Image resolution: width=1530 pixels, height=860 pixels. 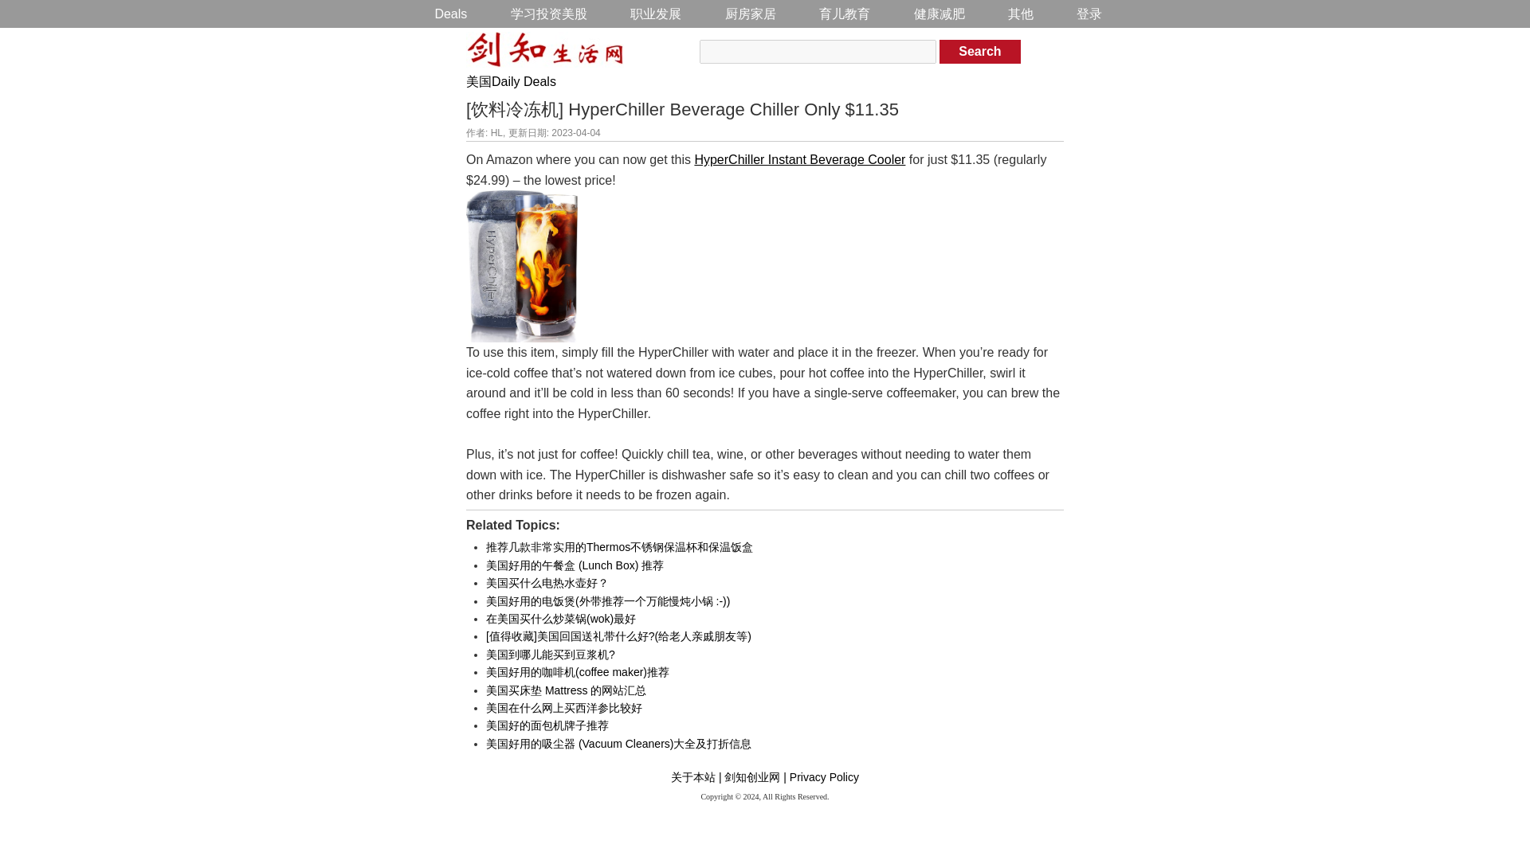 What do you see at coordinates (800, 159) in the screenshot?
I see `HyperChiller Instant Beverage Cooler` at bounding box center [800, 159].